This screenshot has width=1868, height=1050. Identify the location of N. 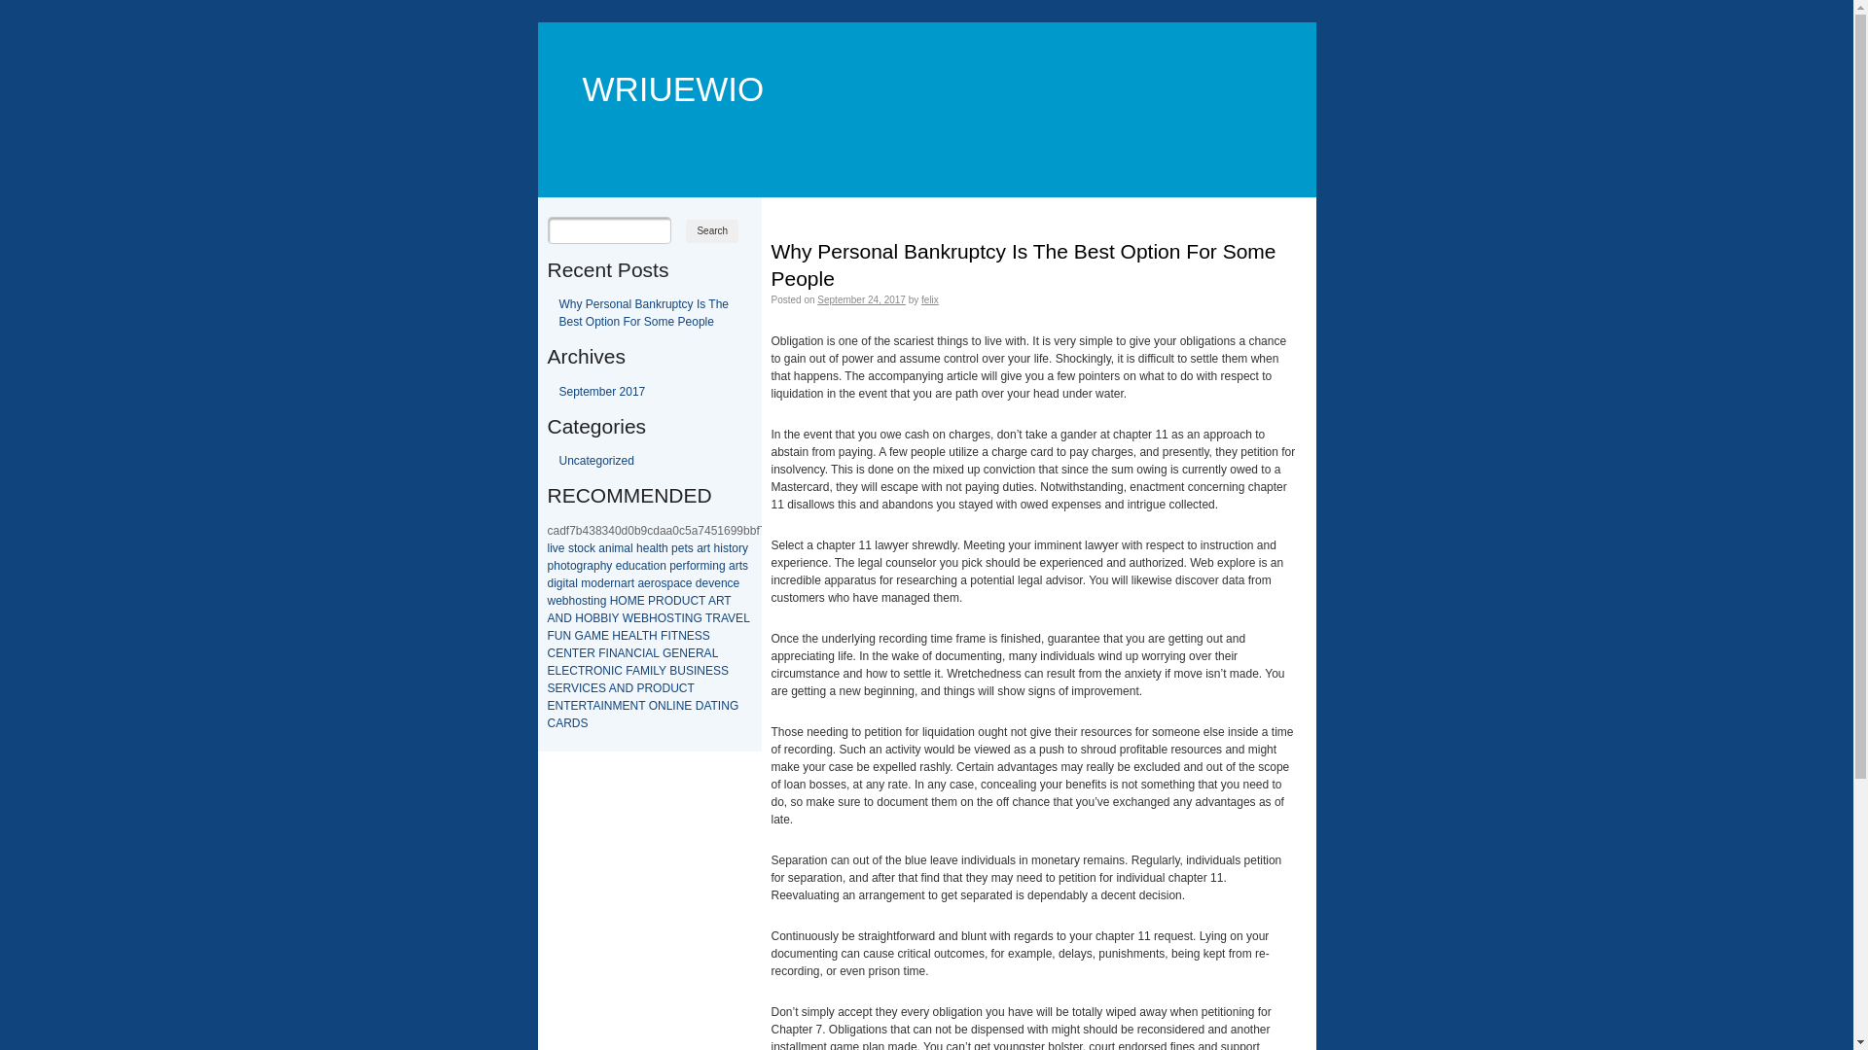
(568, 653).